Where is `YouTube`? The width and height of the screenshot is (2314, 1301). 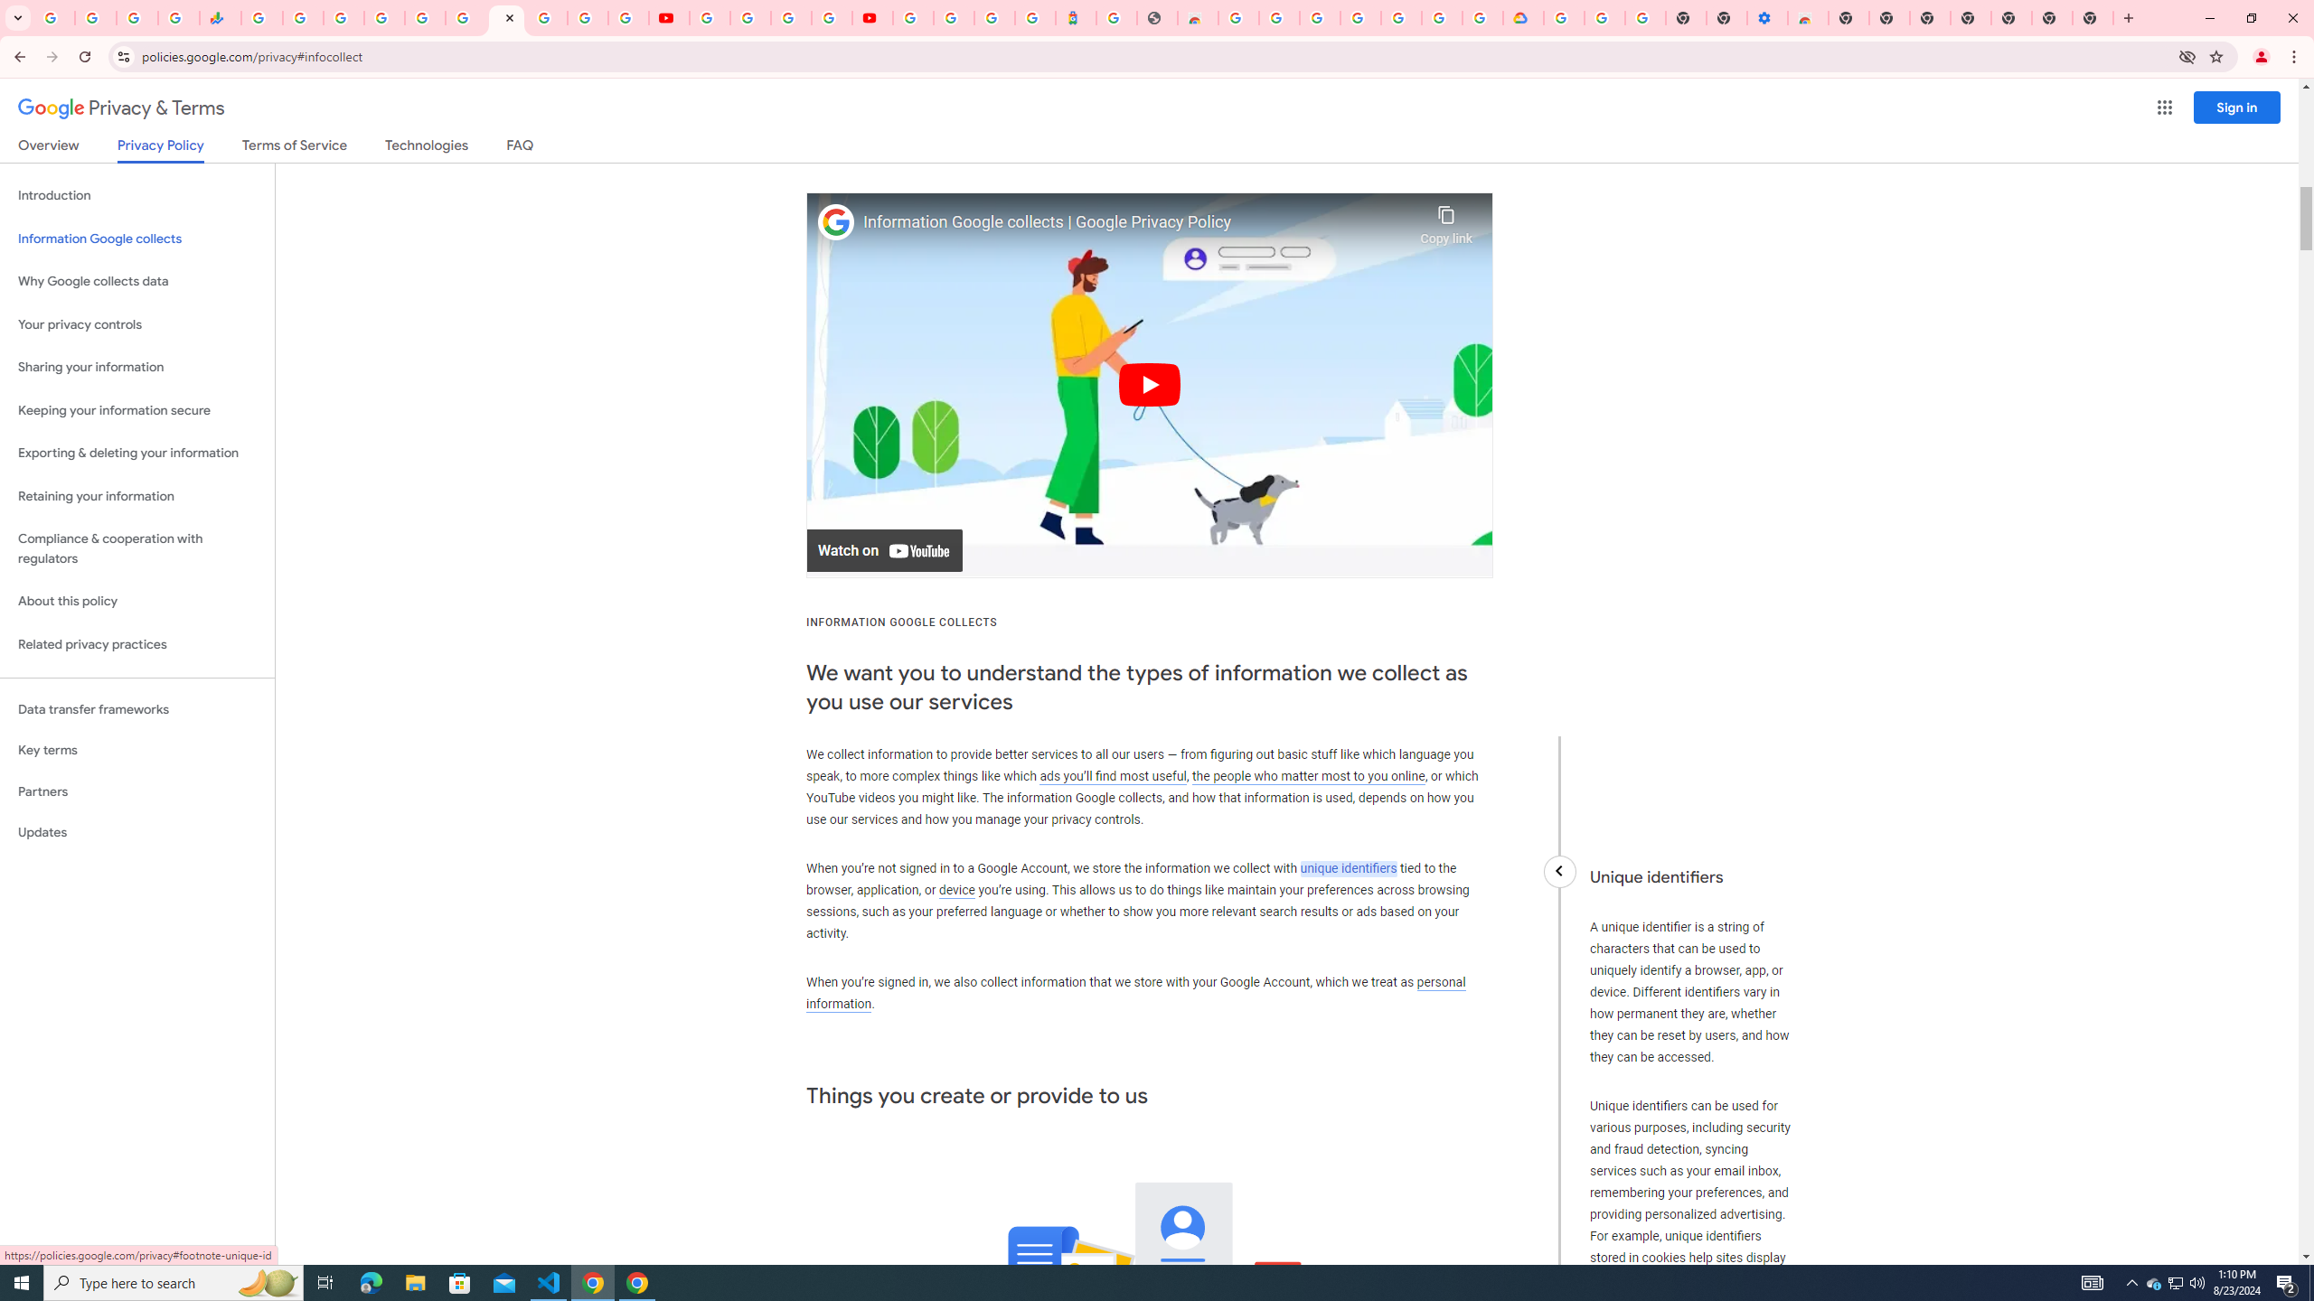 YouTube is located at coordinates (710, 18).